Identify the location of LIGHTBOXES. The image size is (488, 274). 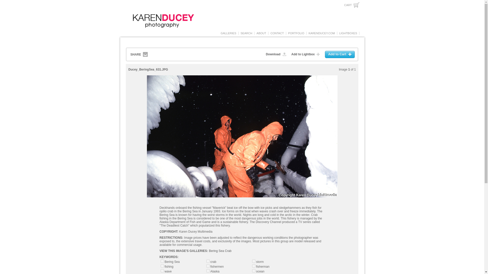
(348, 33).